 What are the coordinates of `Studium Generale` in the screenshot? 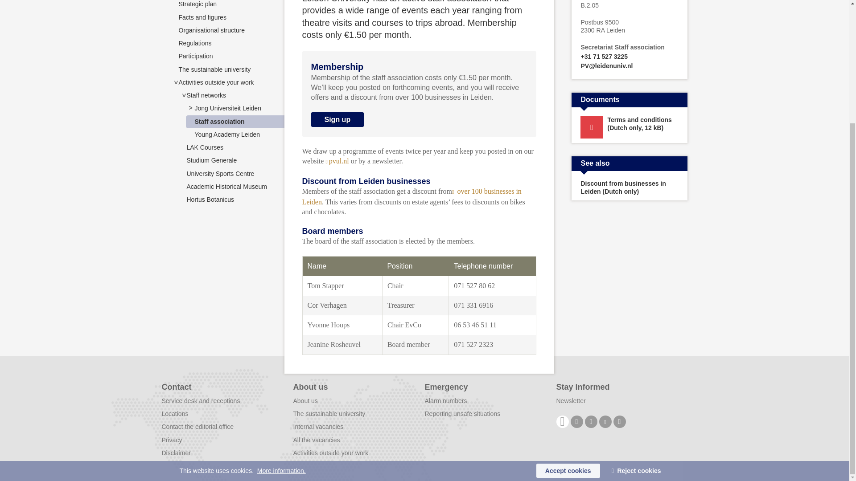 It's located at (211, 160).